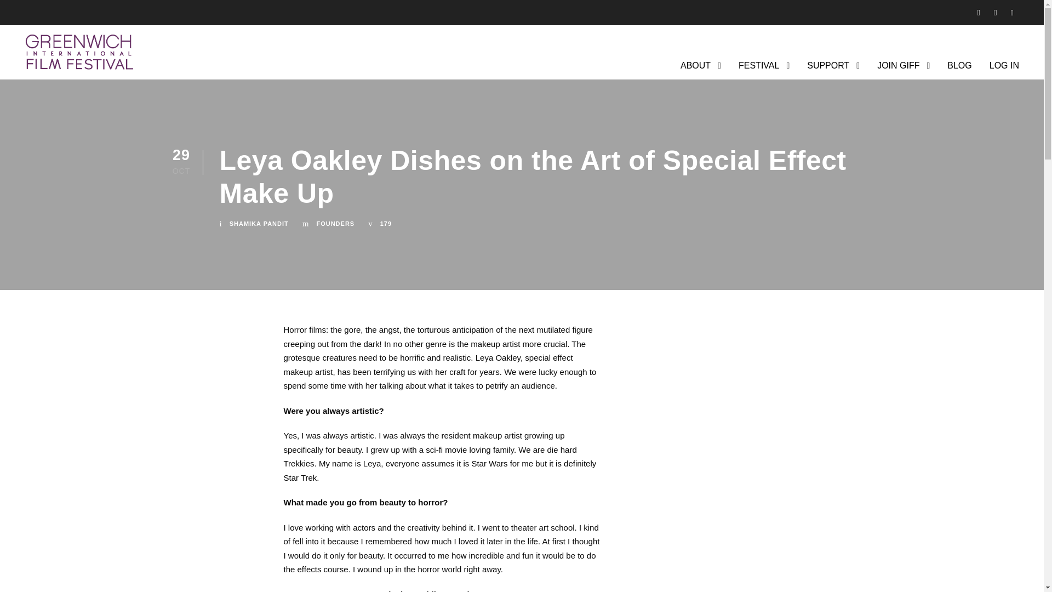 This screenshot has height=592, width=1052. Describe the element at coordinates (79, 52) in the screenshot. I see `6th-annual-GIFF-logo` at that location.